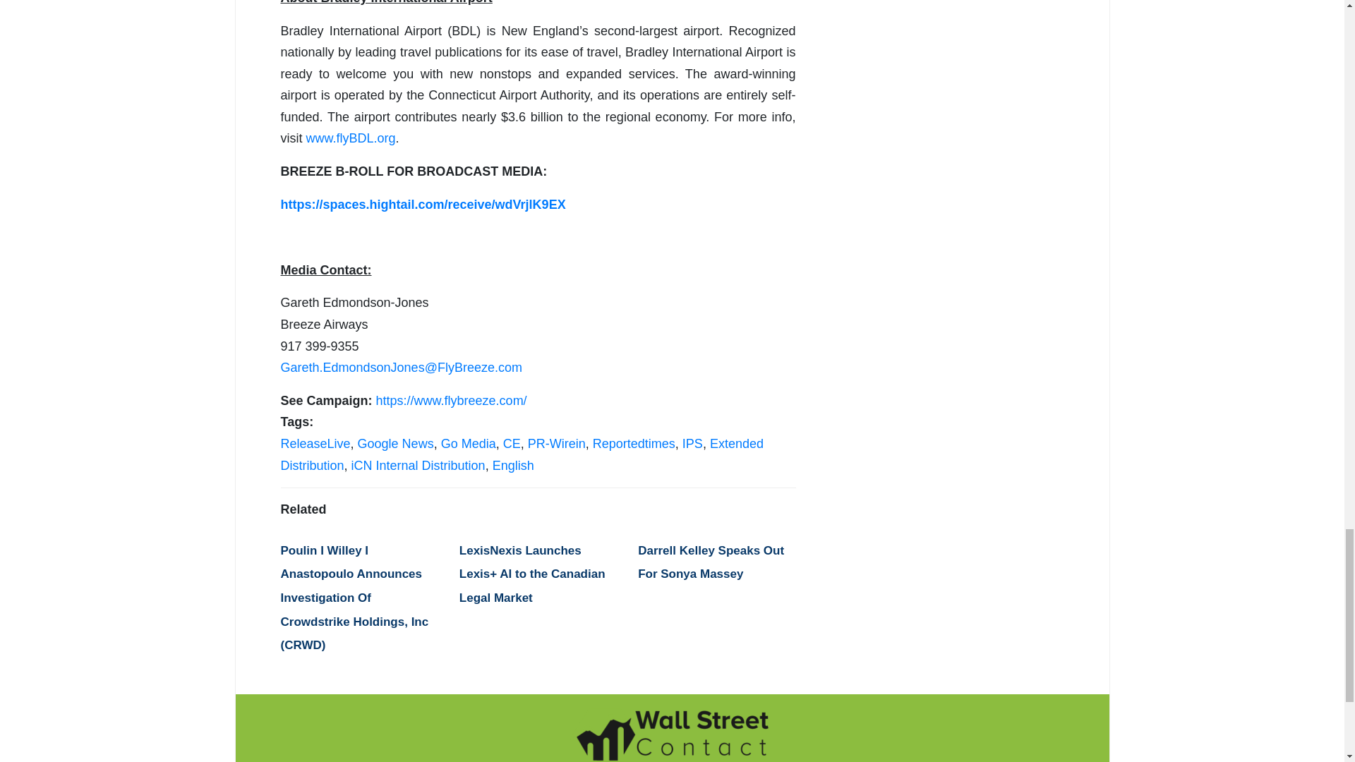 Image resolution: width=1355 pixels, height=762 pixels. I want to click on Extended Distribution, so click(522, 454).